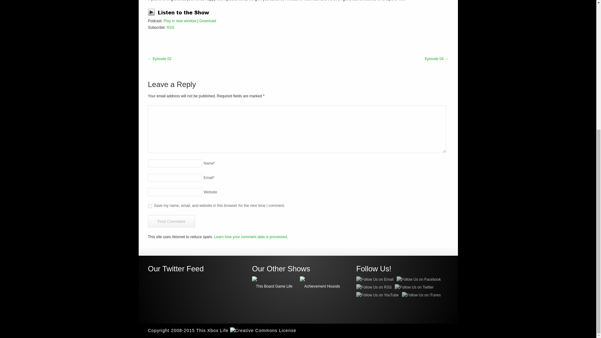  What do you see at coordinates (150, 206) in the screenshot?
I see `yes` at bounding box center [150, 206].